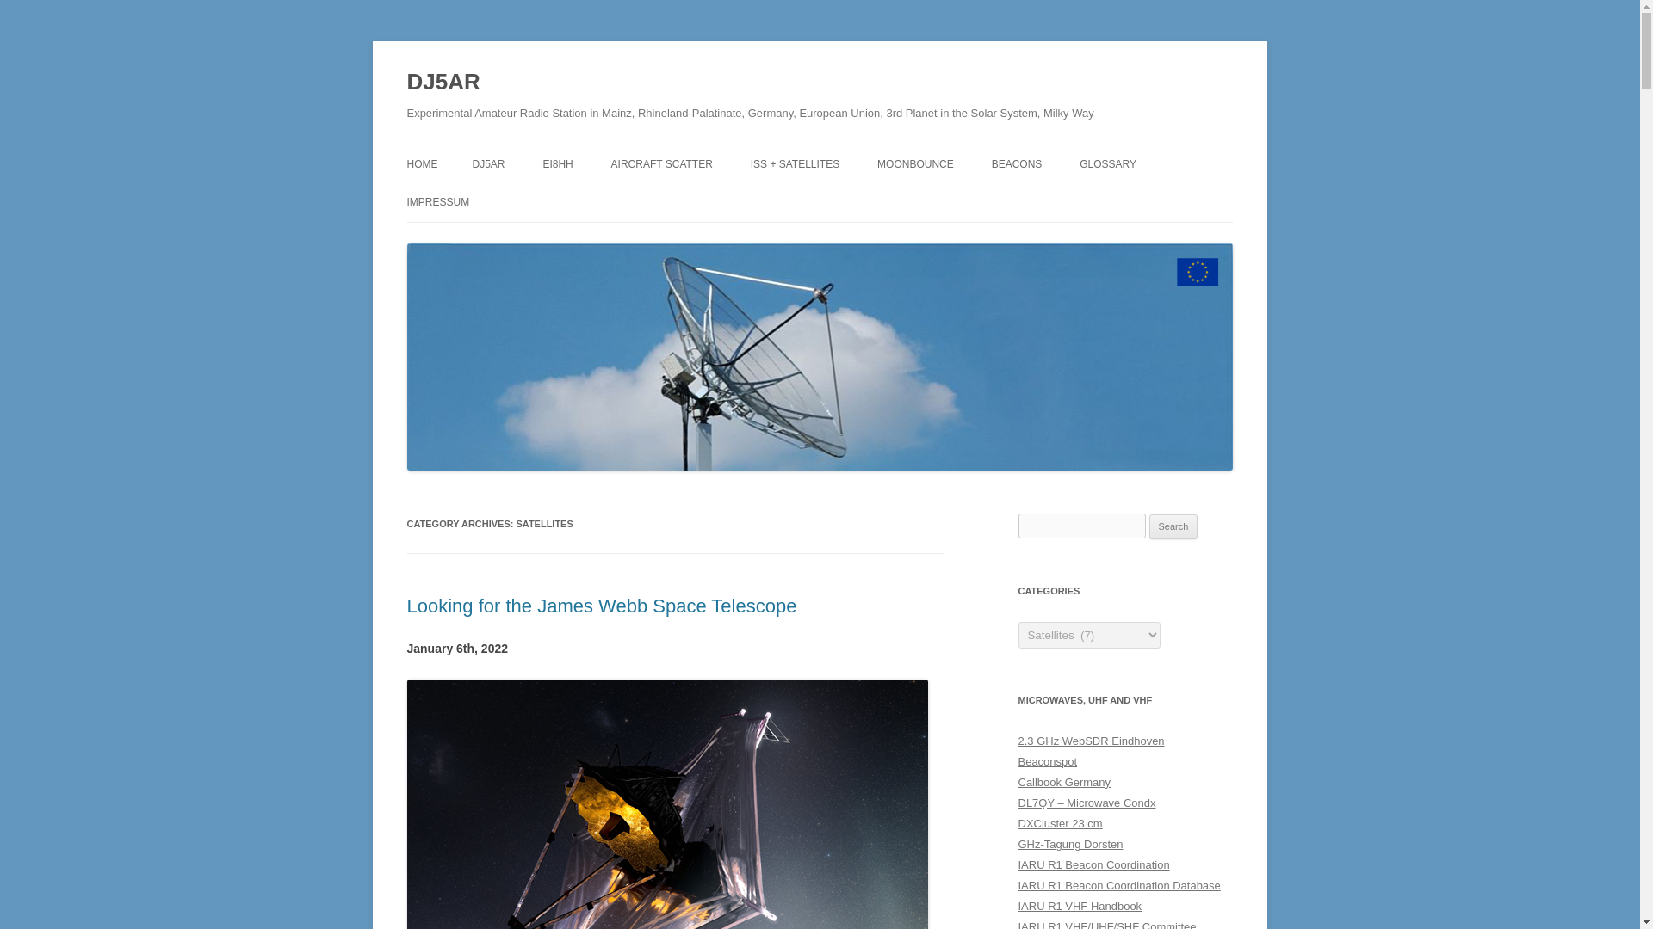 Image resolution: width=1653 pixels, height=929 pixels. What do you see at coordinates (915, 163) in the screenshot?
I see `MOONBOUNCE` at bounding box center [915, 163].